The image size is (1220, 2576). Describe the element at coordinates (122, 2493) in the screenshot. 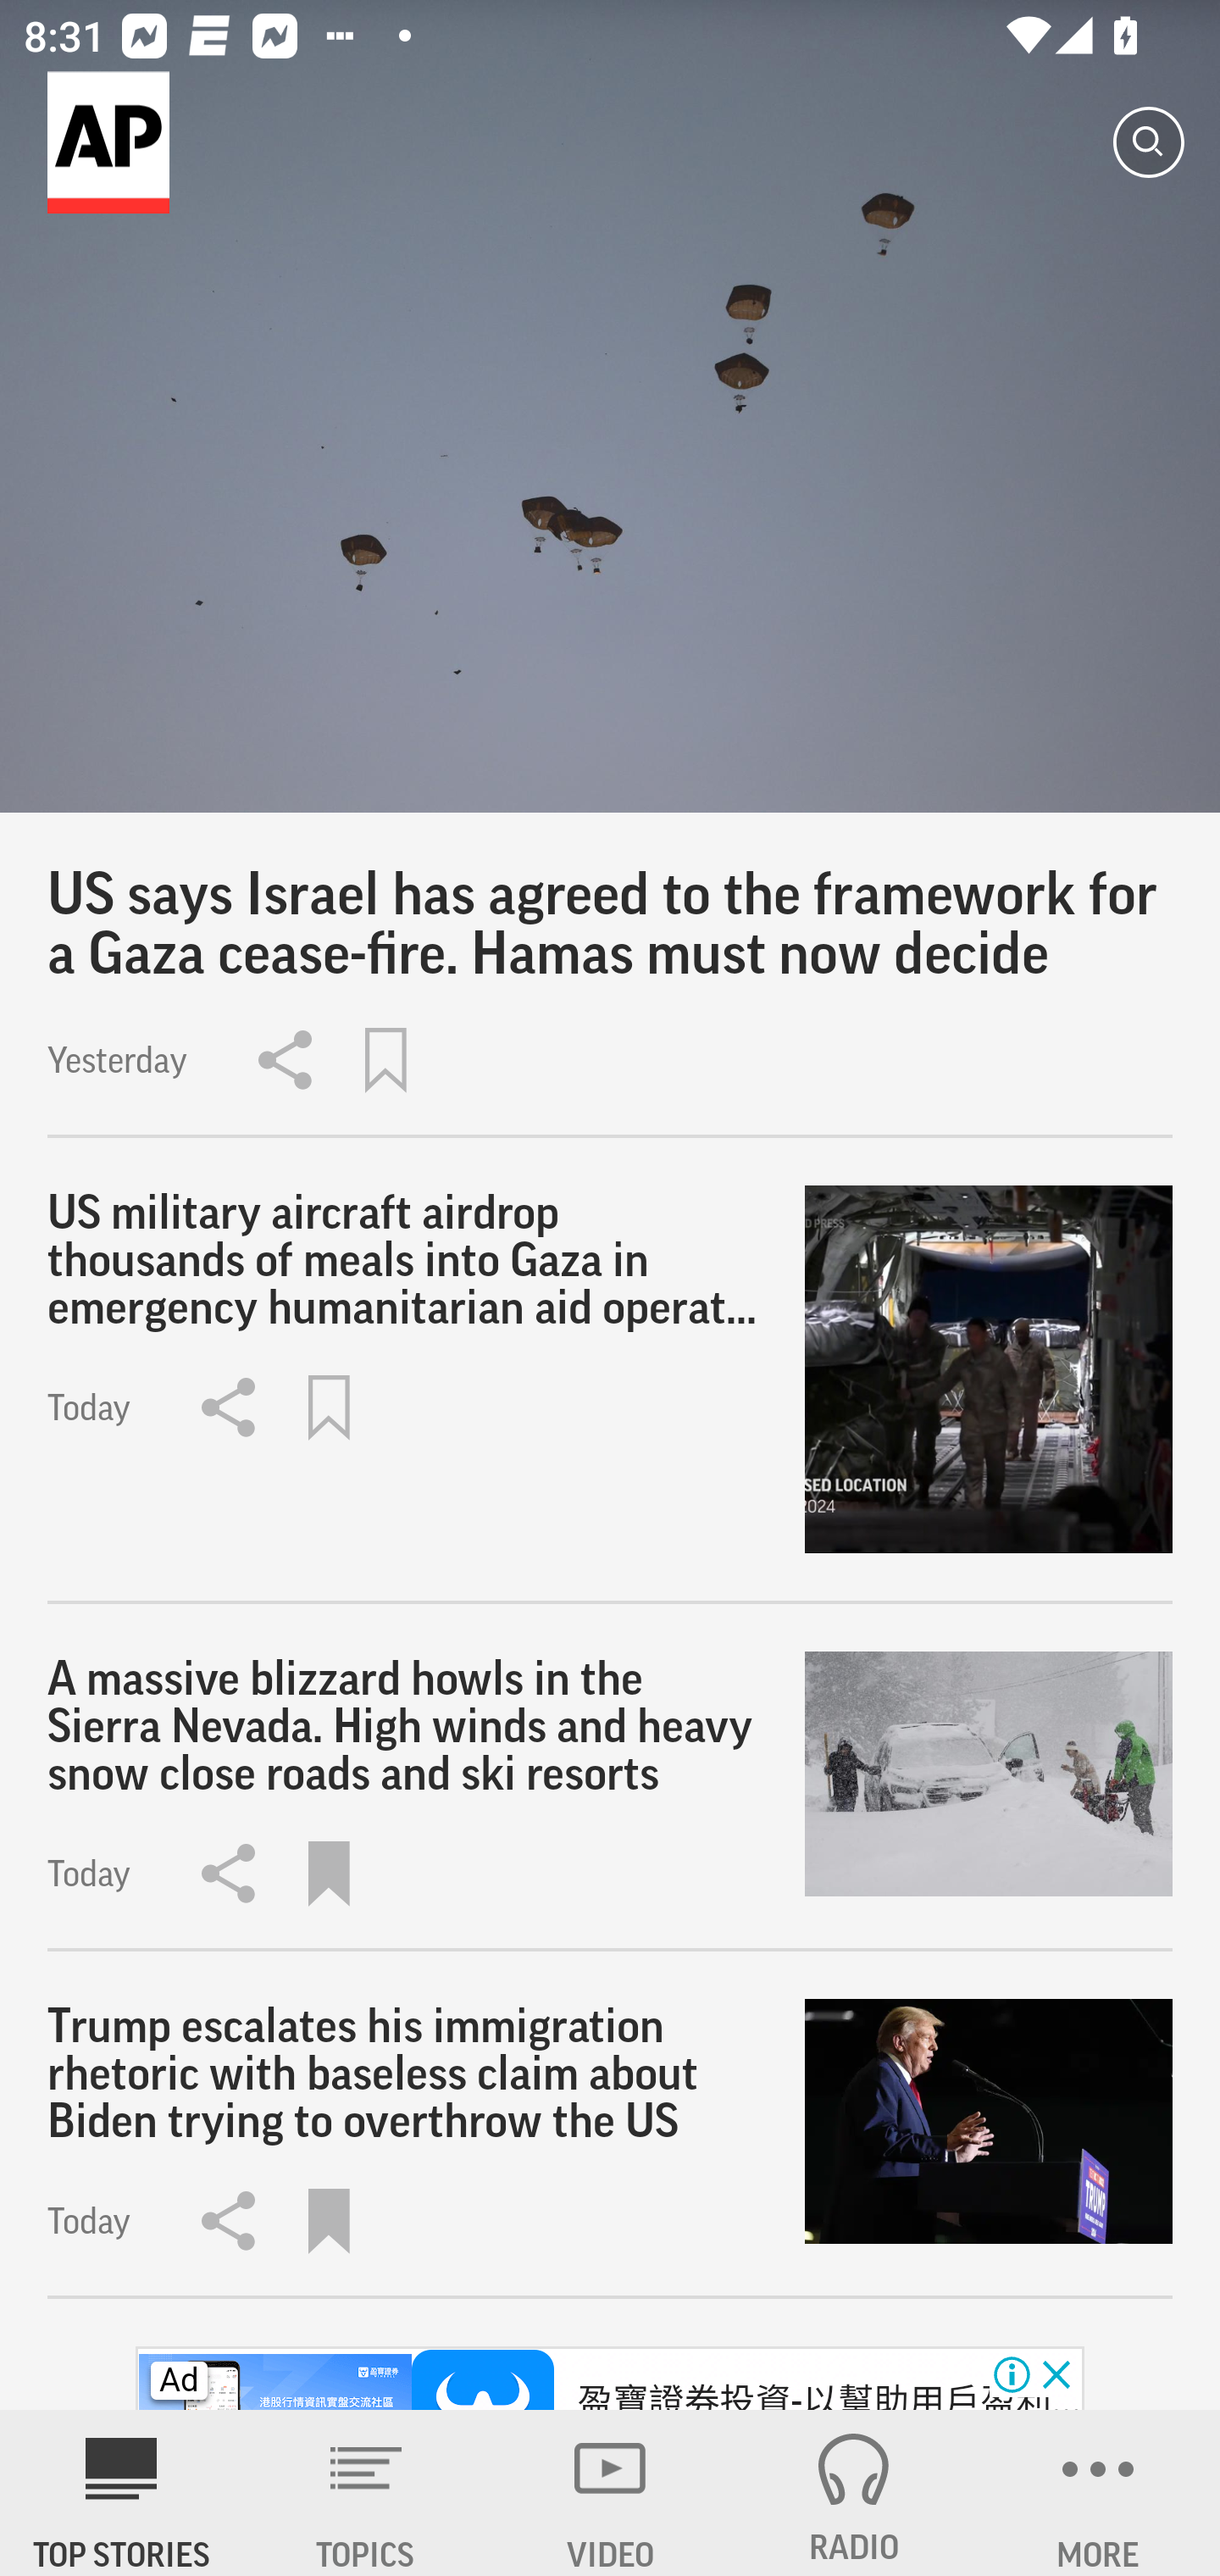

I see `AP News TOP STORIES` at that location.